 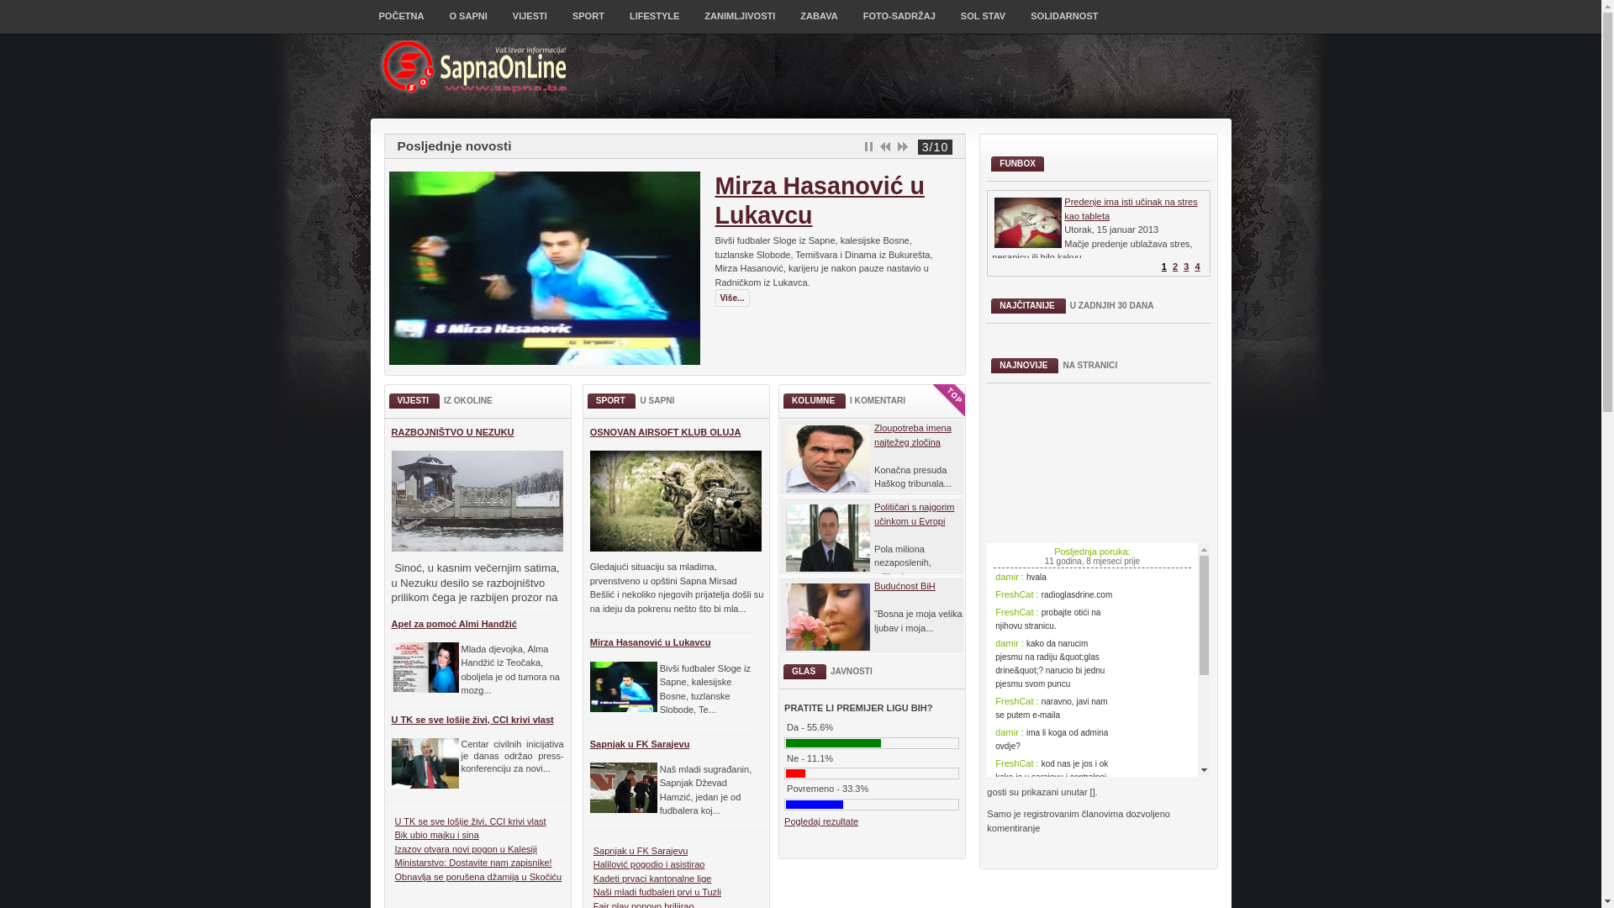 What do you see at coordinates (641, 744) in the screenshot?
I see `Sapnjak u FK Sarajevu` at bounding box center [641, 744].